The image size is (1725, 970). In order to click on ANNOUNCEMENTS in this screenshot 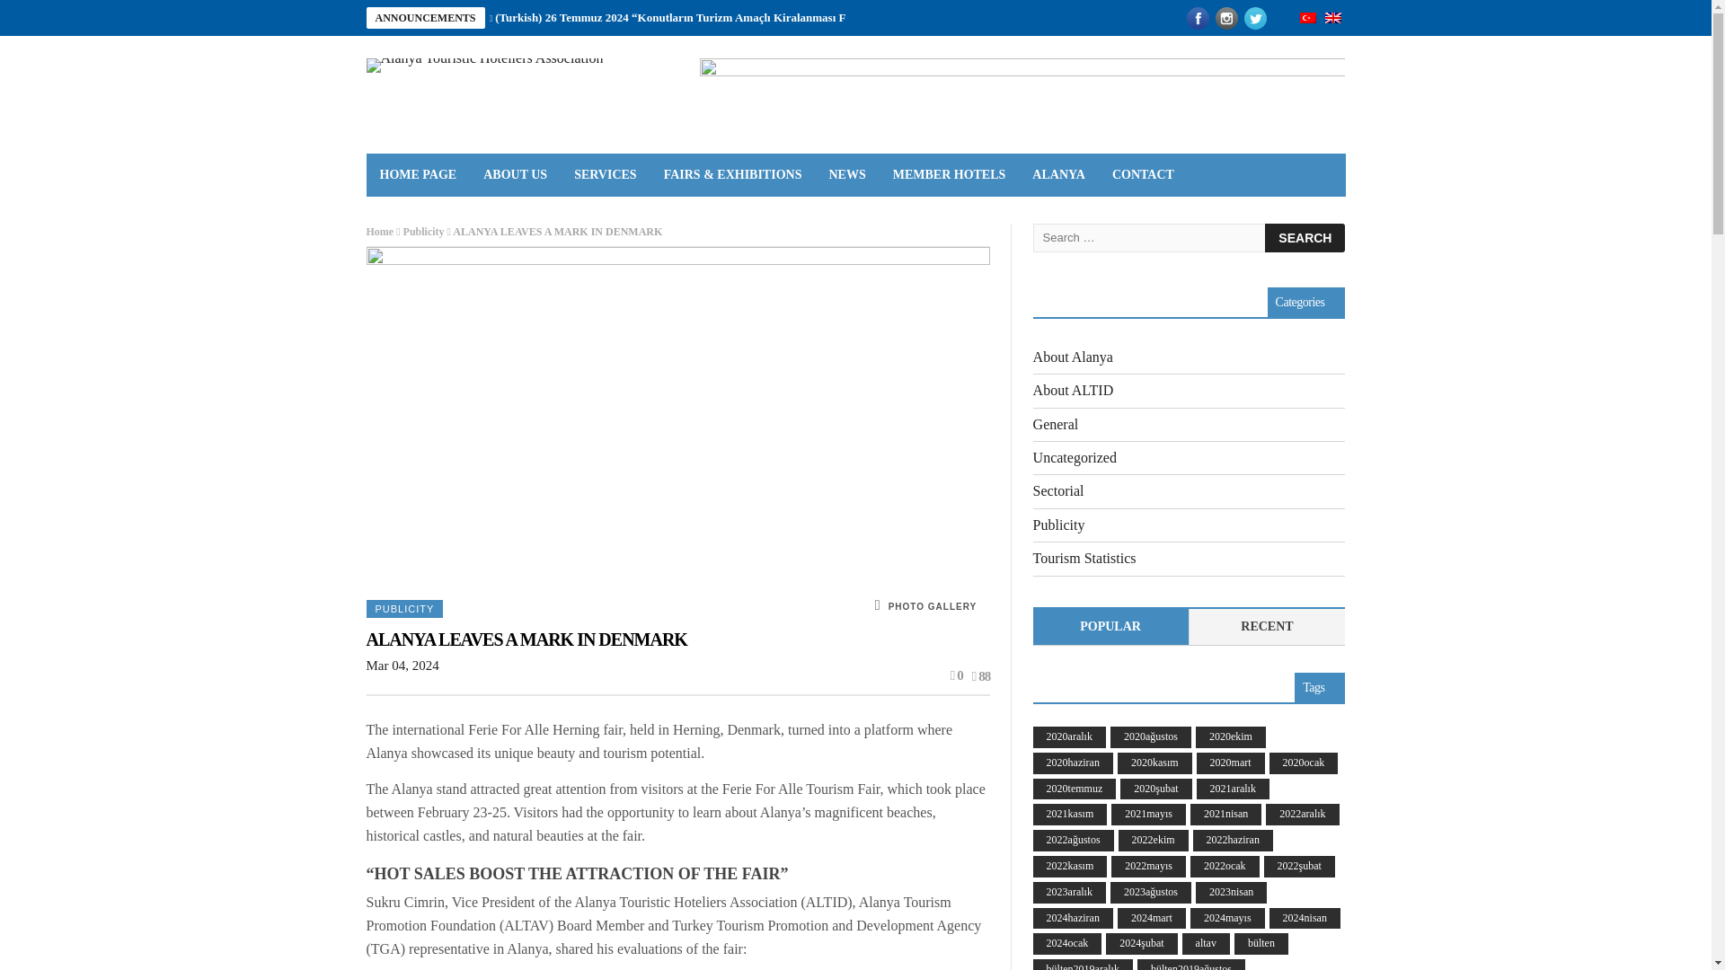, I will do `click(426, 18)`.